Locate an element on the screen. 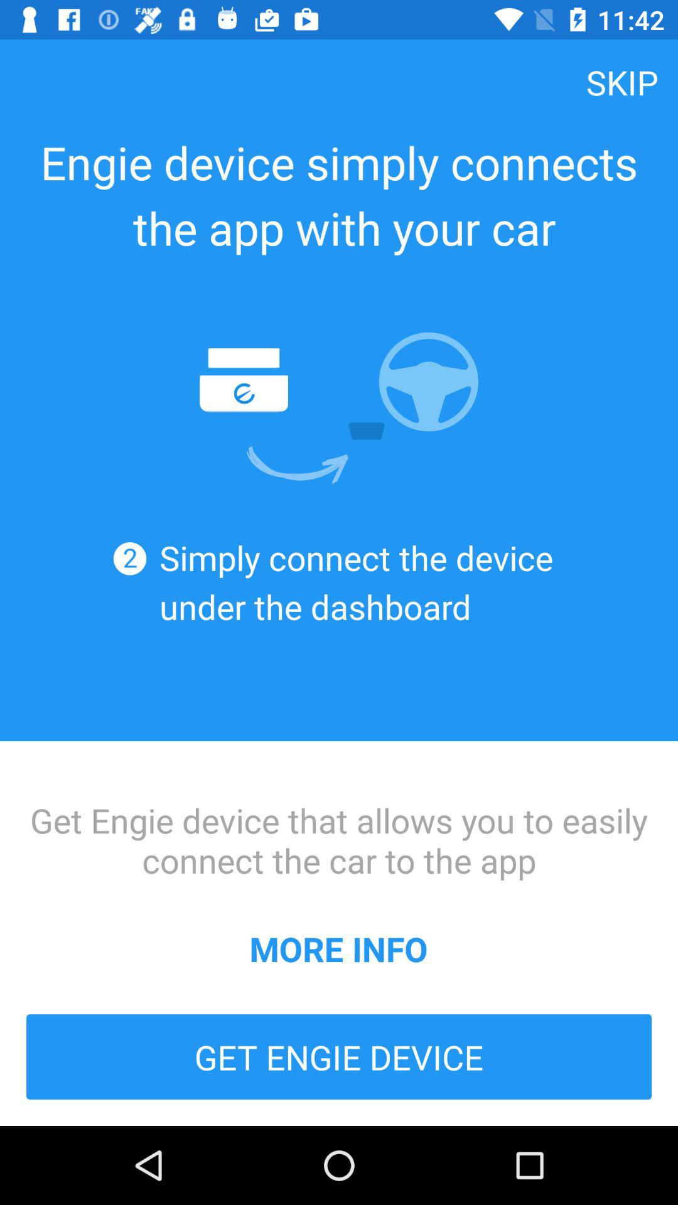 The width and height of the screenshot is (678, 1205). press the icon above get engie device item is located at coordinates (338, 948).